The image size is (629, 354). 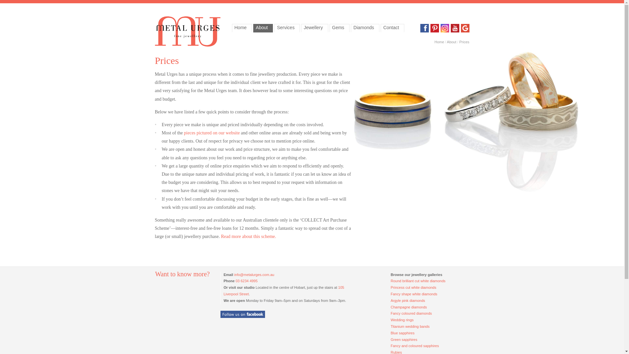 What do you see at coordinates (248, 237) in the screenshot?
I see `Read more about this scheme.` at bounding box center [248, 237].